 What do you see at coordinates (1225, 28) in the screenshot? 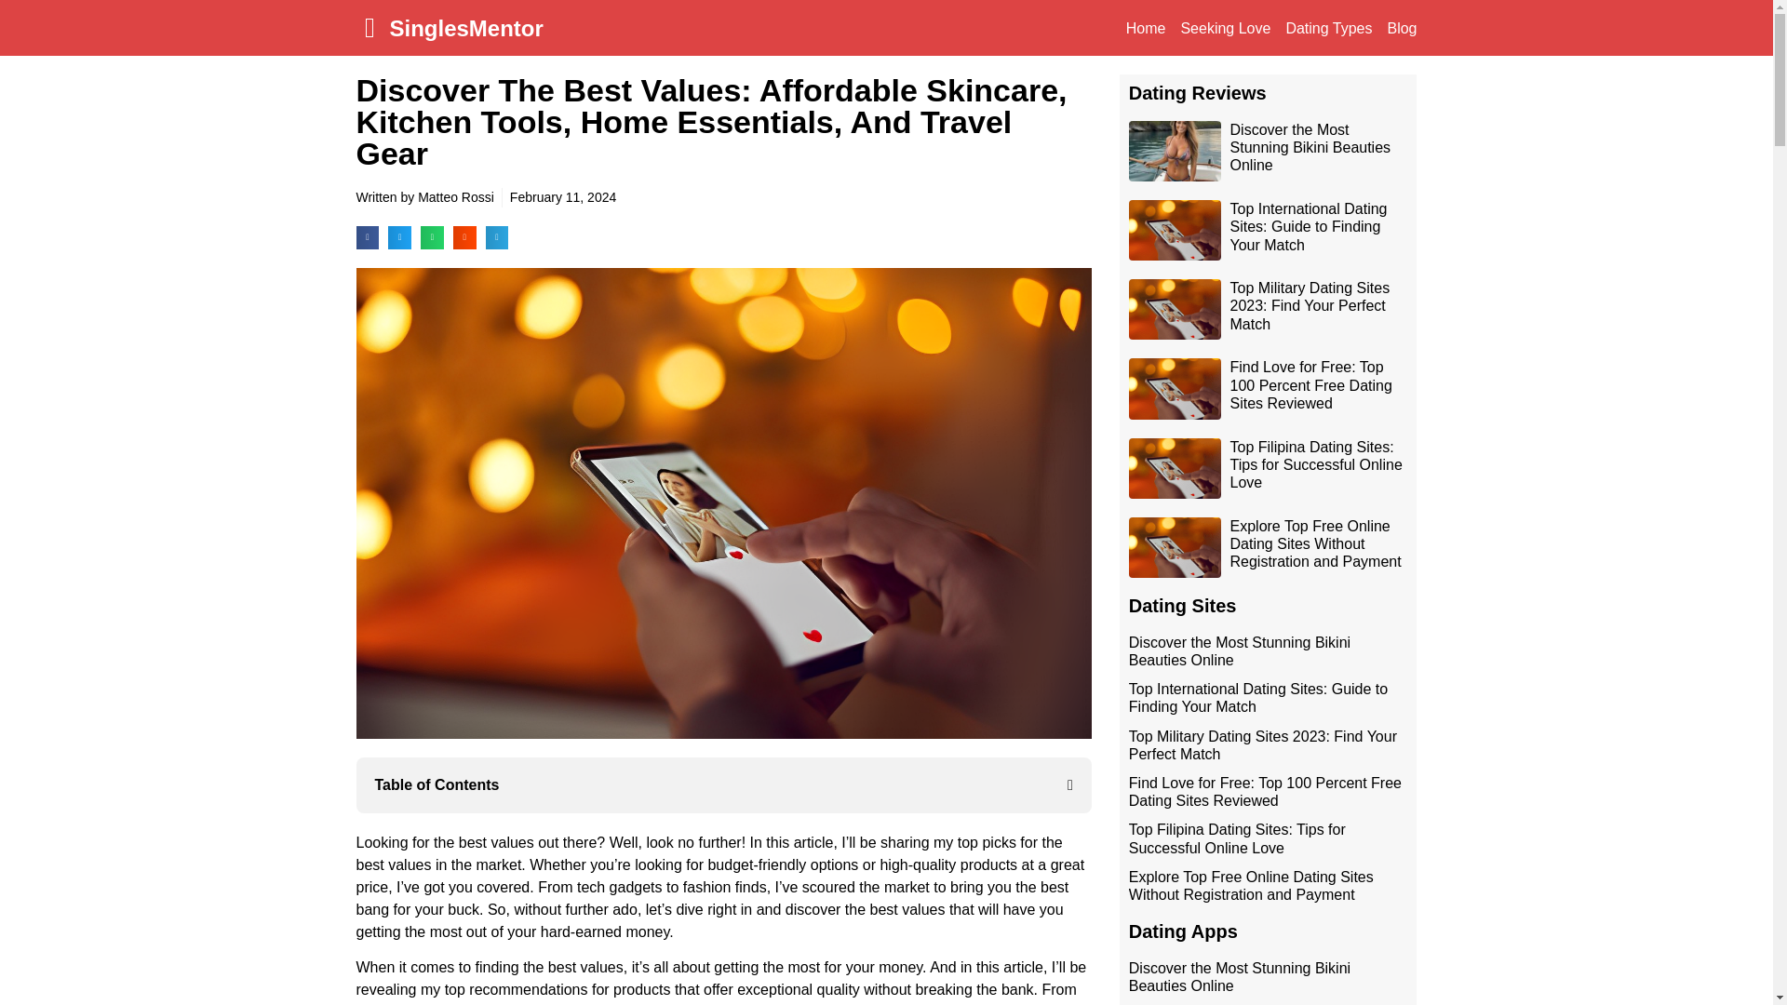
I see `Seeking Love` at bounding box center [1225, 28].